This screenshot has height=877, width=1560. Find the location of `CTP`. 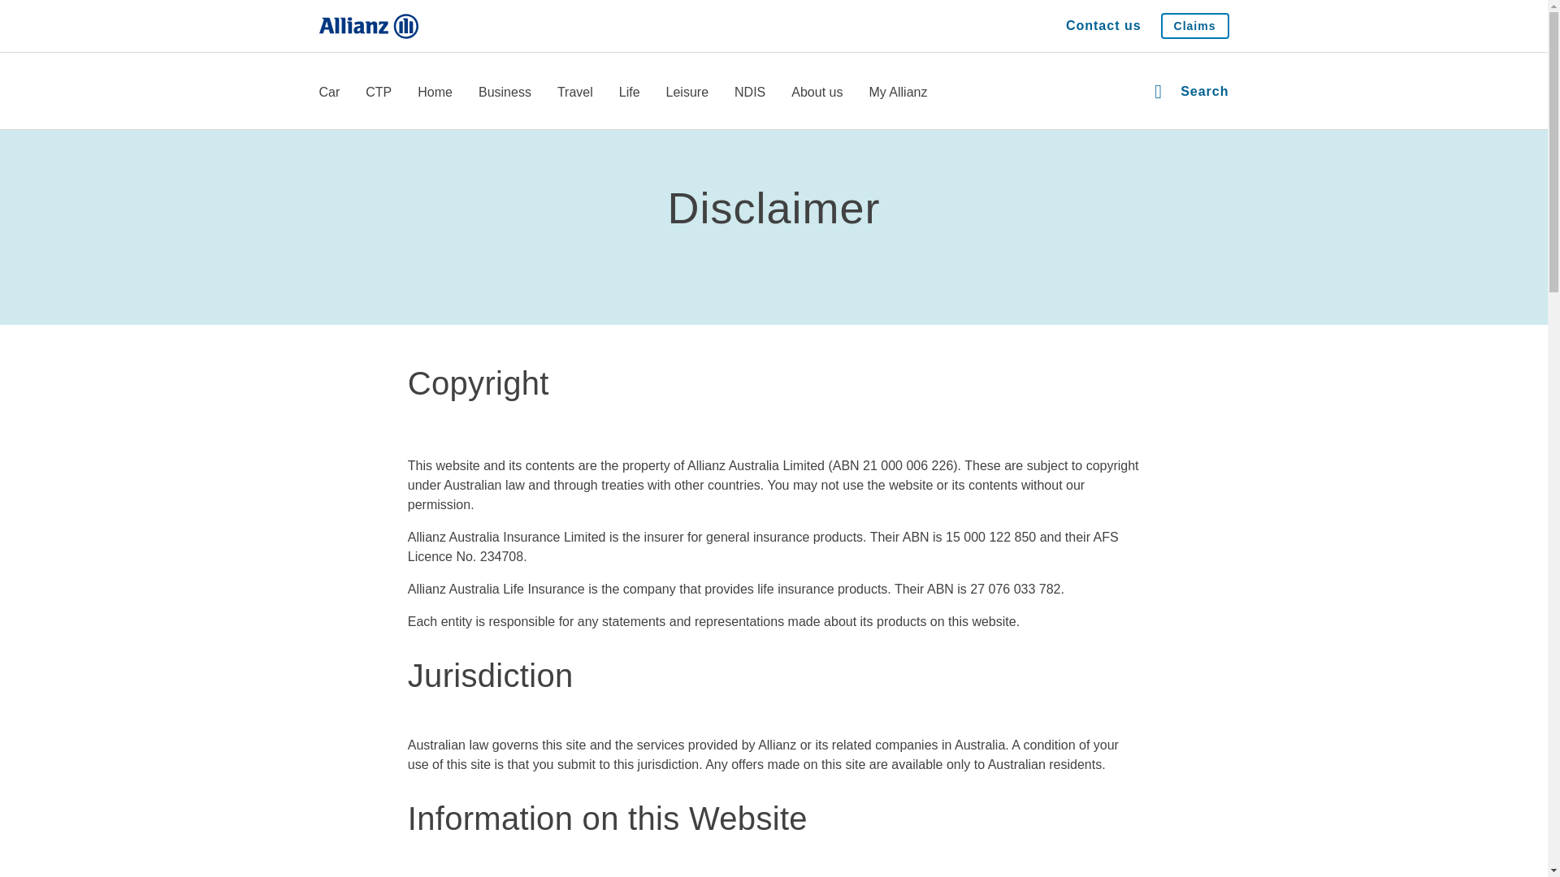

CTP is located at coordinates (378, 93).